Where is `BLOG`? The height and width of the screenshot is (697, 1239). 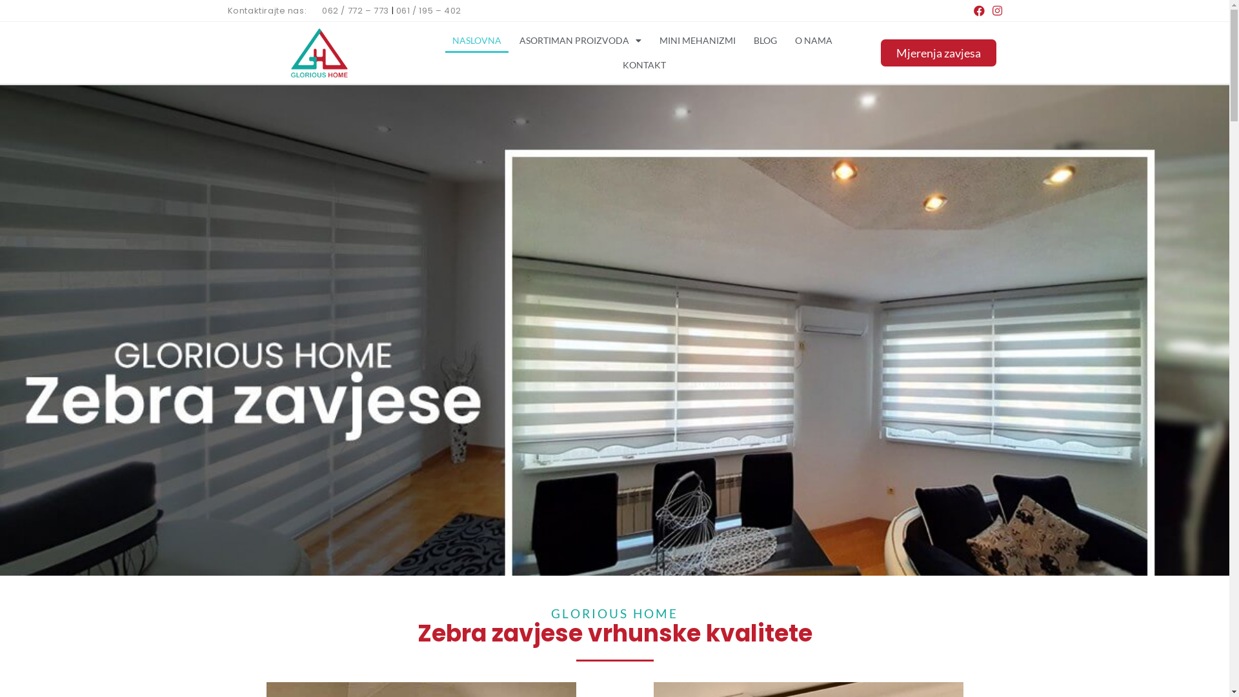 BLOG is located at coordinates (765, 41).